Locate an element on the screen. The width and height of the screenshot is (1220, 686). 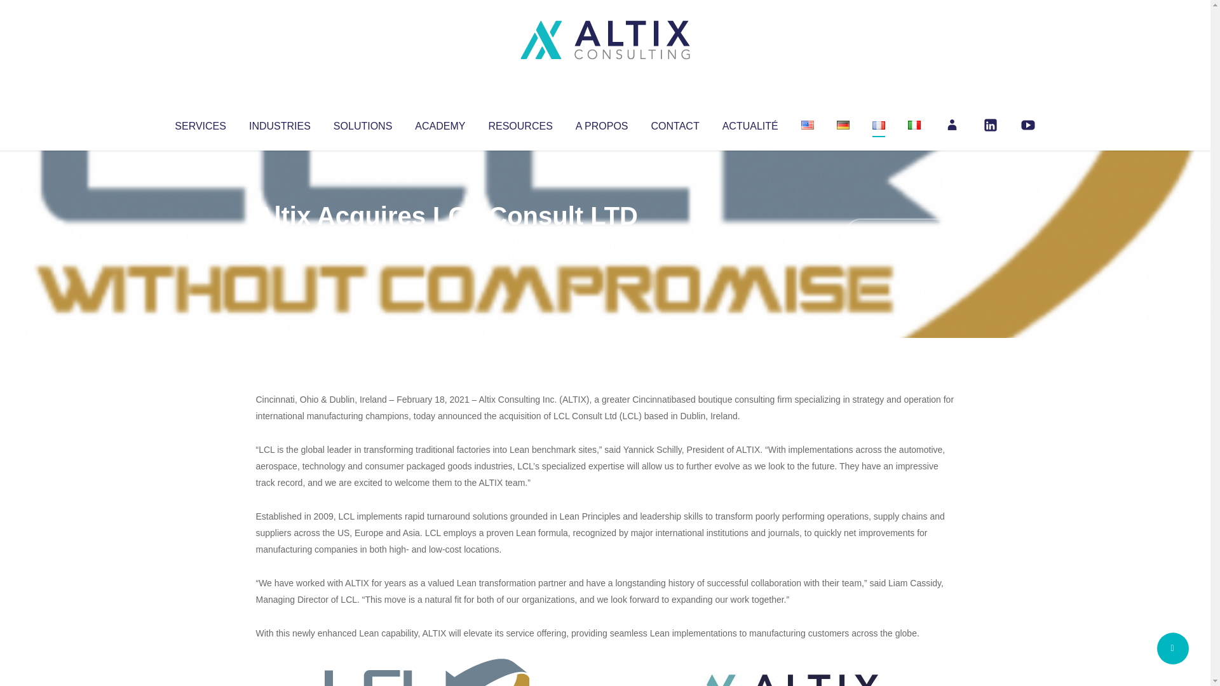
SOLUTIONS is located at coordinates (362, 123).